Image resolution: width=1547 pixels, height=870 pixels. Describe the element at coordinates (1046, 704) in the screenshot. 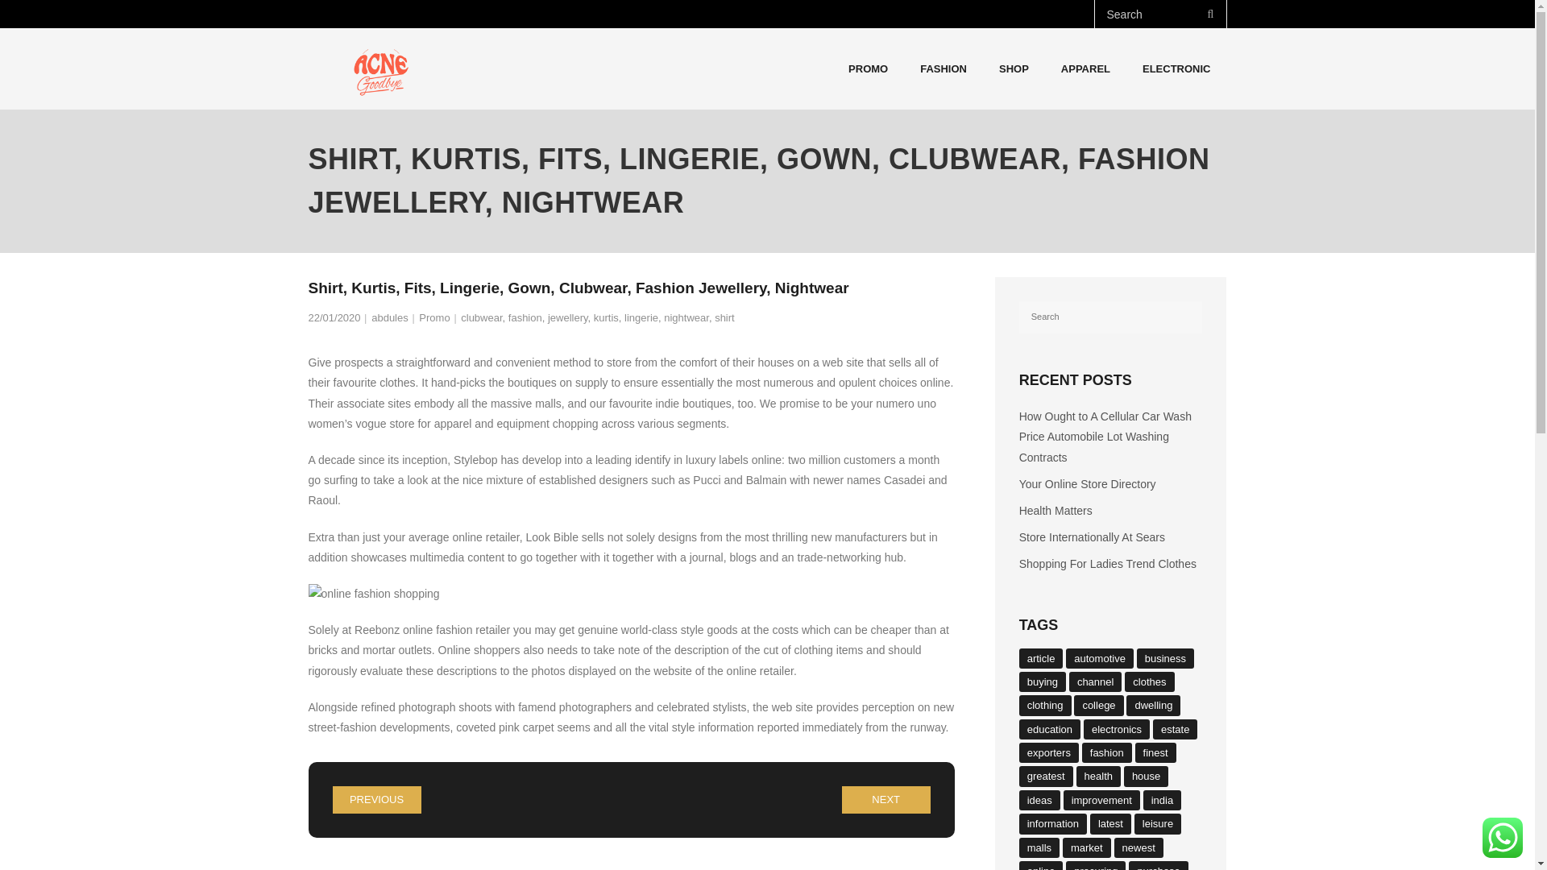

I see `clothing` at that location.